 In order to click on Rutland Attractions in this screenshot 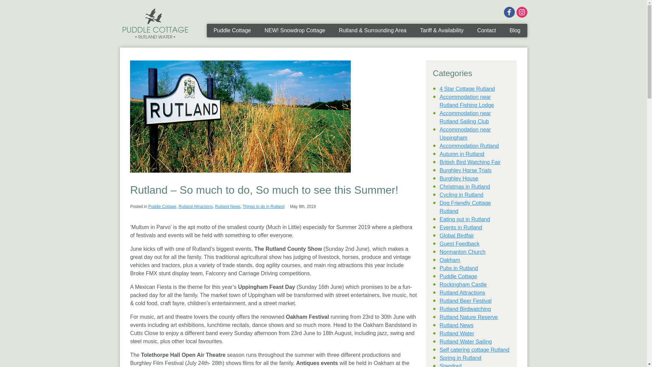, I will do `click(196, 206)`.